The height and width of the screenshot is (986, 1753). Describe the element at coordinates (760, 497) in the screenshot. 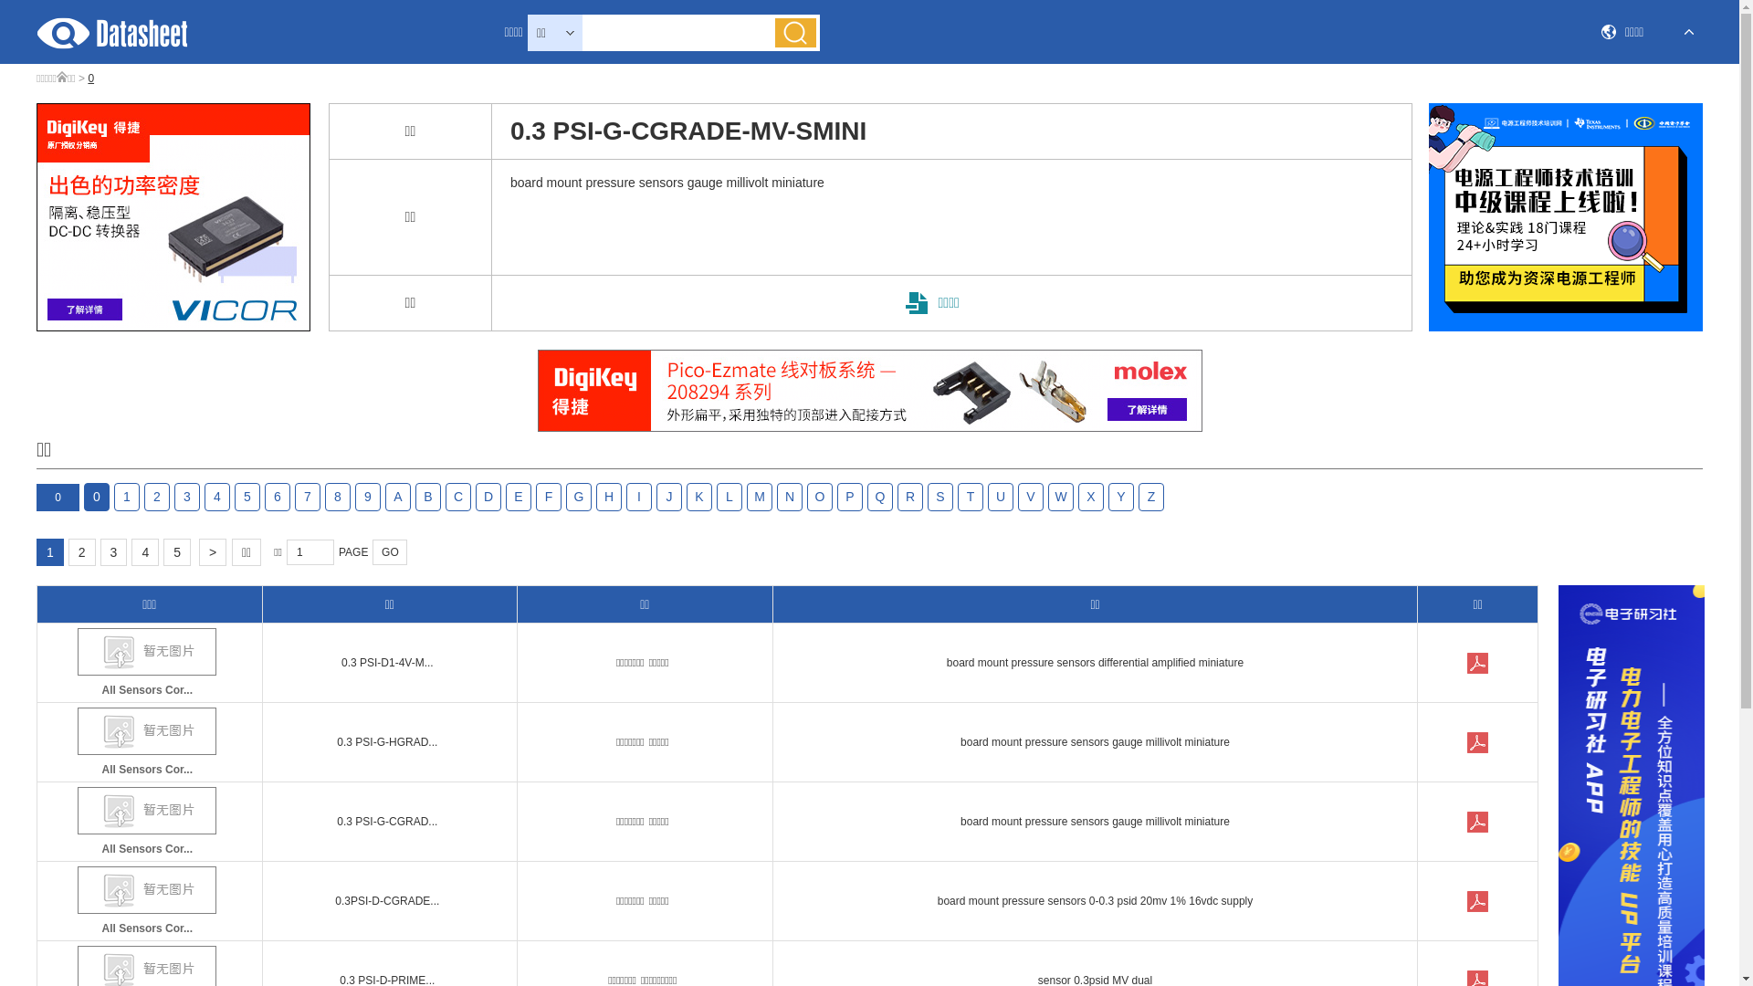

I see `M` at that location.